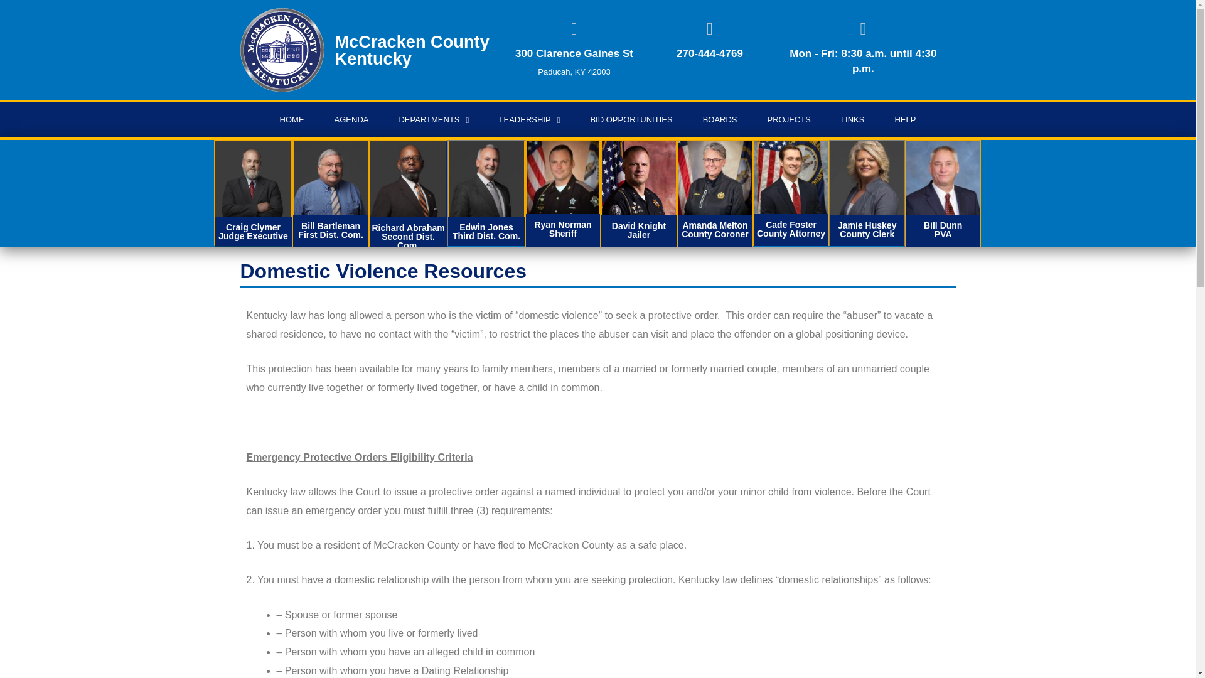  What do you see at coordinates (720, 120) in the screenshot?
I see `BOARDS` at bounding box center [720, 120].